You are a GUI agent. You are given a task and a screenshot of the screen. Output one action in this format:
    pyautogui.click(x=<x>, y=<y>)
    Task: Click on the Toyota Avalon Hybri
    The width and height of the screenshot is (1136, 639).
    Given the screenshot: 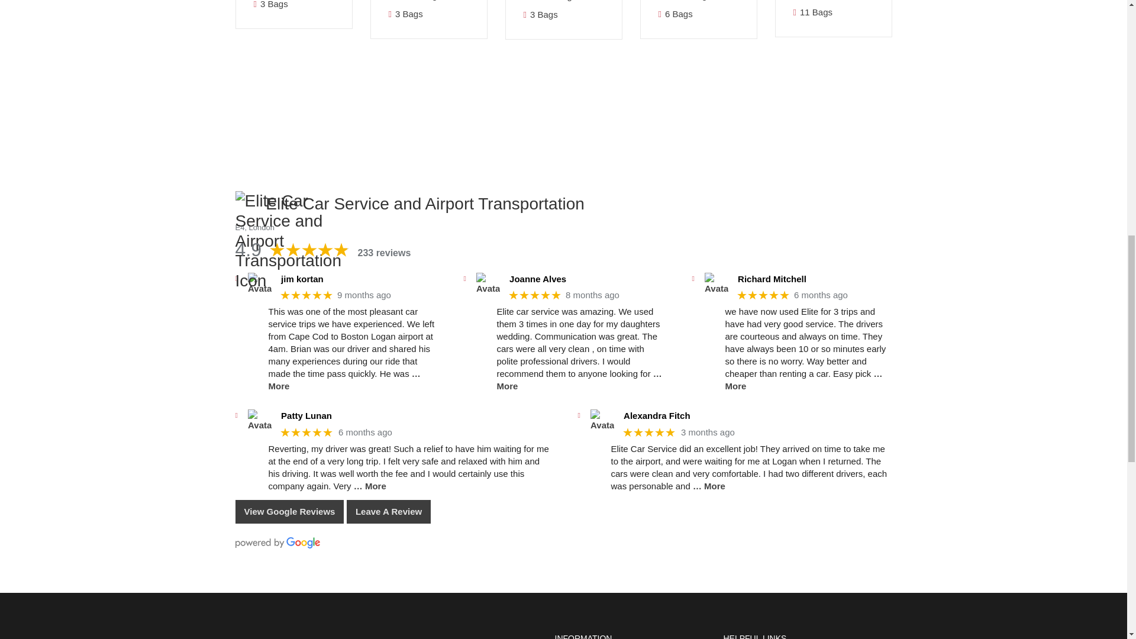 What is the action you would take?
    pyautogui.click(x=428, y=15)
    